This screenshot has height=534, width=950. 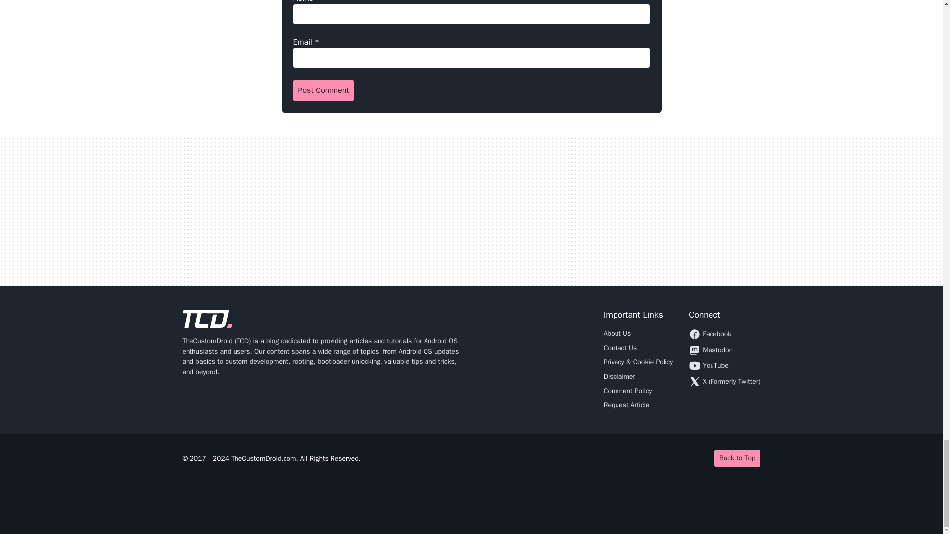 I want to click on Post Comment, so click(x=323, y=90).